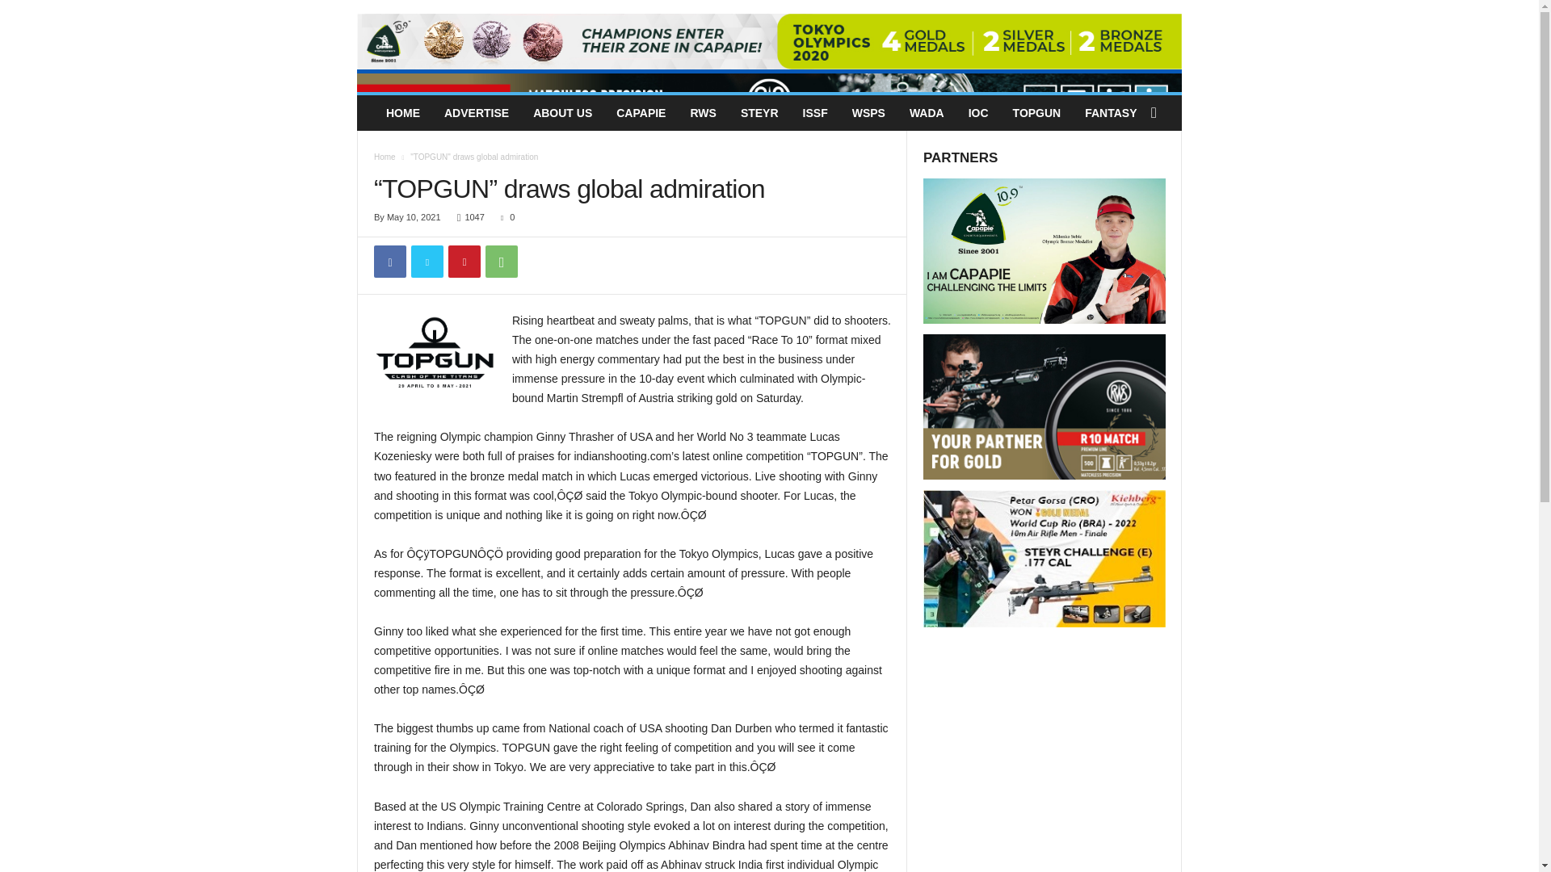 The width and height of the screenshot is (1551, 872). Describe the element at coordinates (641, 113) in the screenshot. I see `CAPAPIE` at that location.